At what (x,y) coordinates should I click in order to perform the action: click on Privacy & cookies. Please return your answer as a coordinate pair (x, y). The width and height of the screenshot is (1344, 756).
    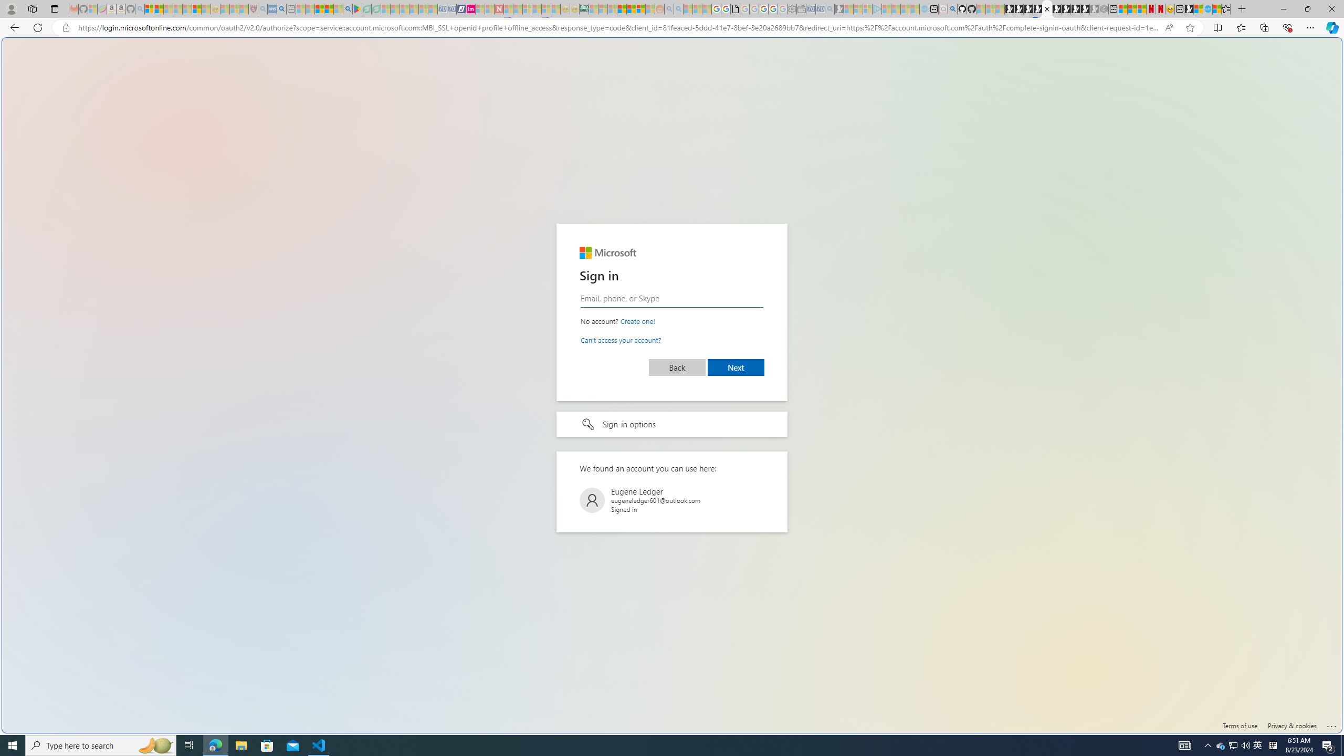
    Looking at the image, I should click on (1292, 726).